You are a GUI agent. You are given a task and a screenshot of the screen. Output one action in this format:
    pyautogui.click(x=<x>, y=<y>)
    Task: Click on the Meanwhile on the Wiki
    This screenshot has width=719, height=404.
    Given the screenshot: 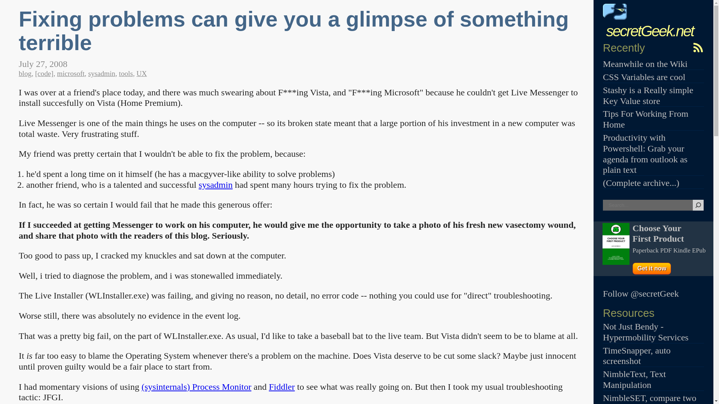 What is the action you would take?
    pyautogui.click(x=645, y=64)
    